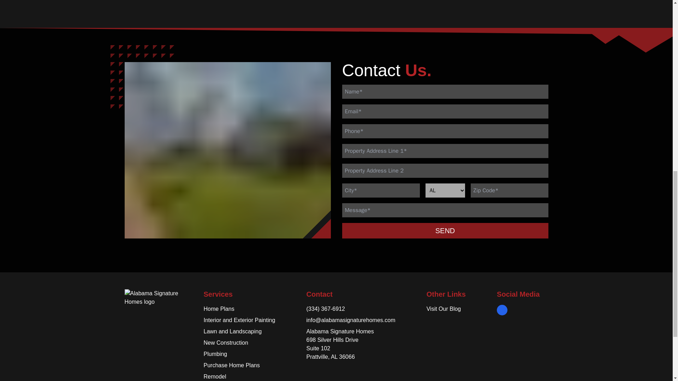 The width and height of the screenshot is (678, 381). Describe the element at coordinates (215, 376) in the screenshot. I see `Remodel` at that location.